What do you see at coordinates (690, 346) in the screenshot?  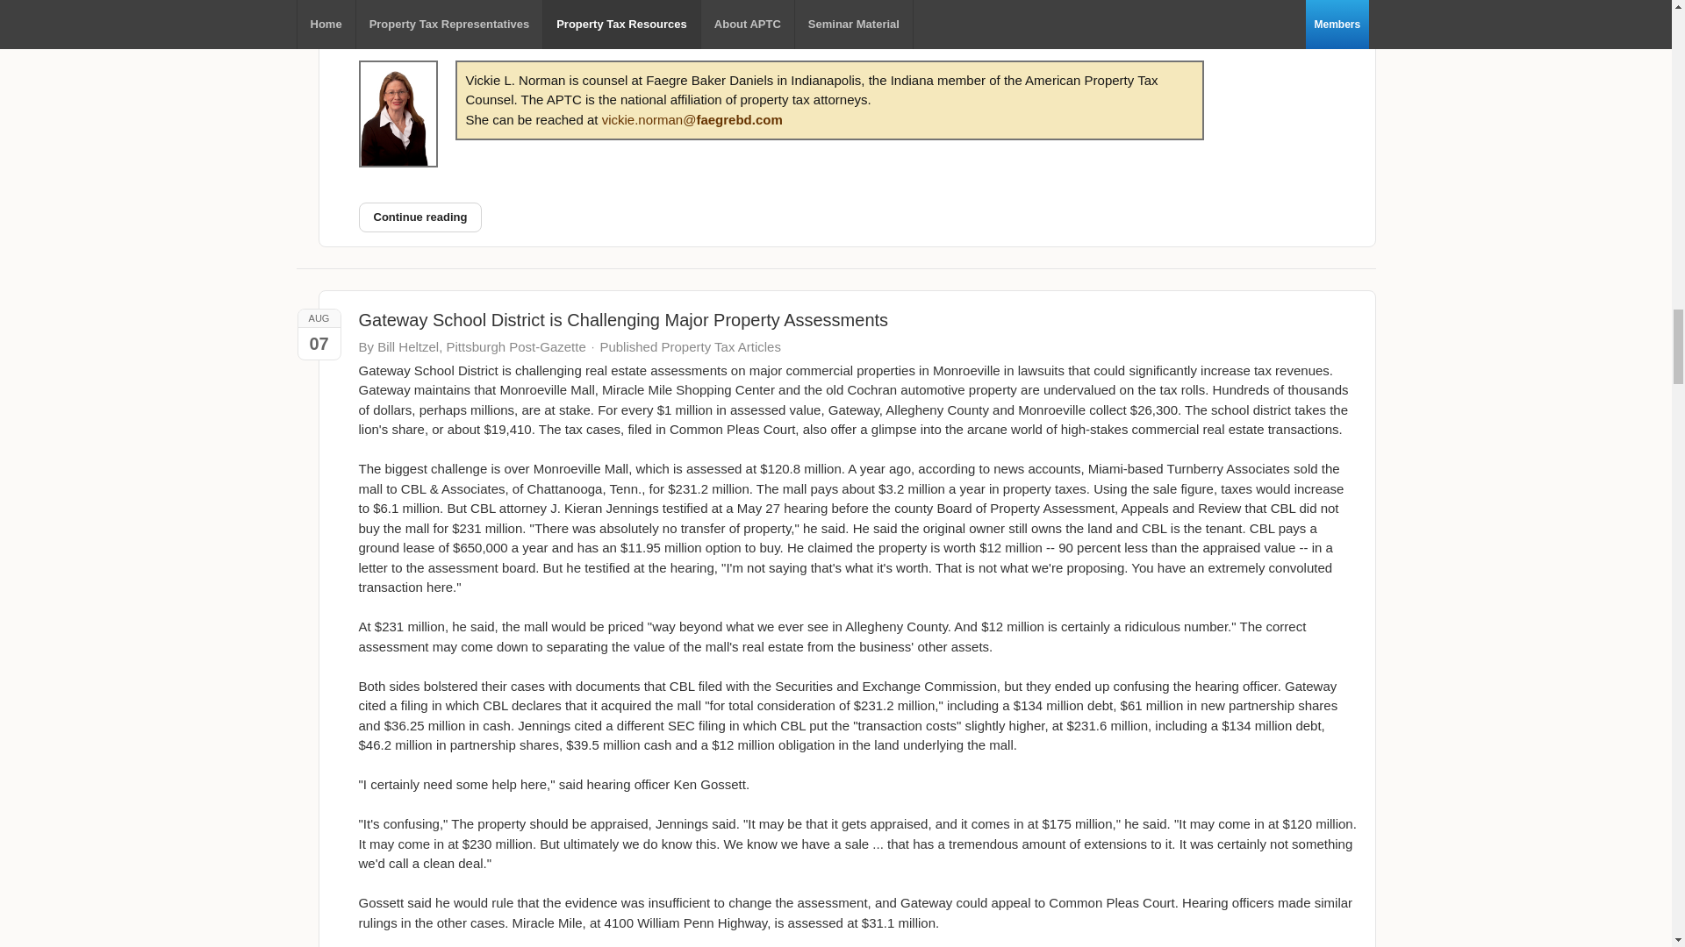 I see `Published Property Tax Articles` at bounding box center [690, 346].